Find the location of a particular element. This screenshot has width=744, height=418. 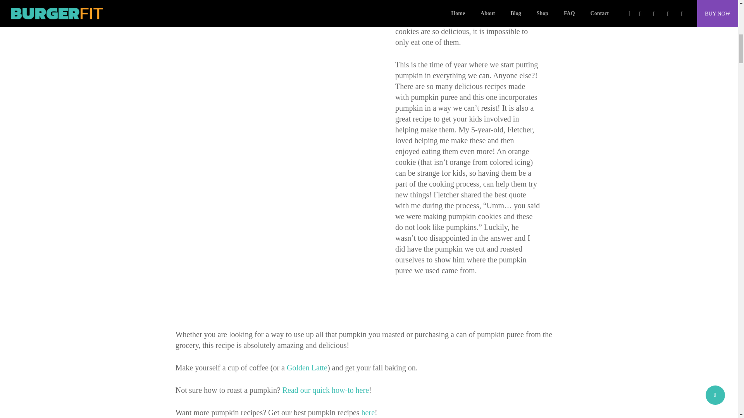

Read our quick how-to here is located at coordinates (325, 390).